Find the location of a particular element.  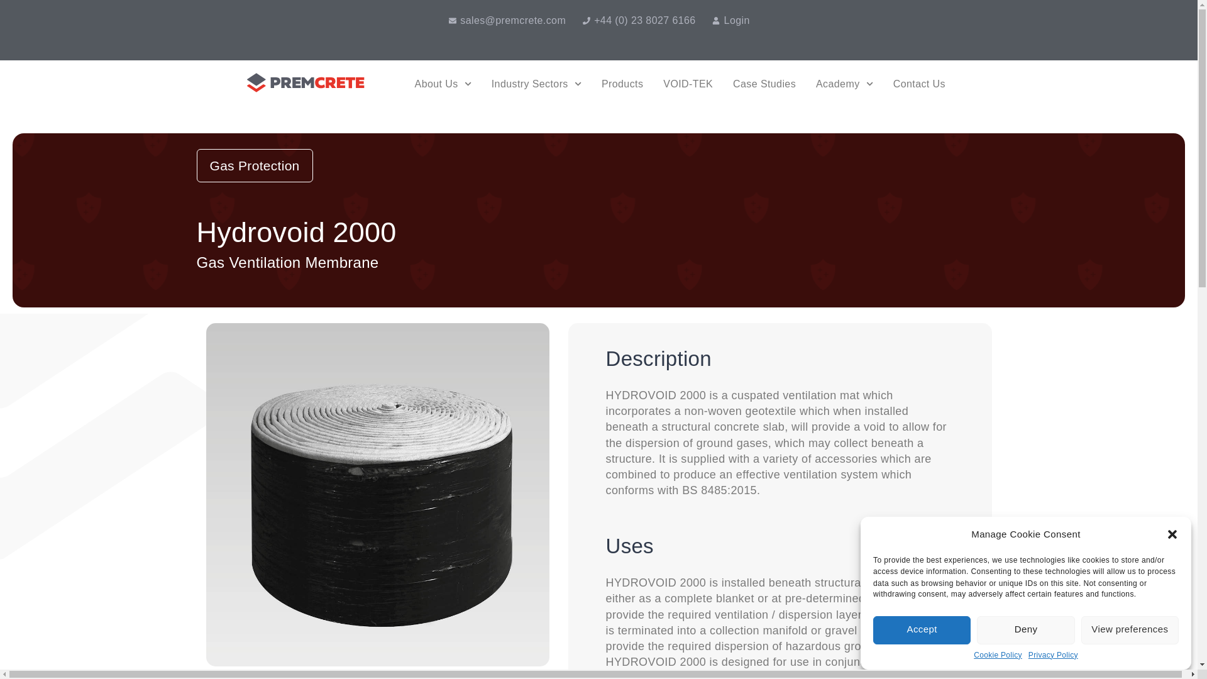

VOID-TEK is located at coordinates (688, 84).